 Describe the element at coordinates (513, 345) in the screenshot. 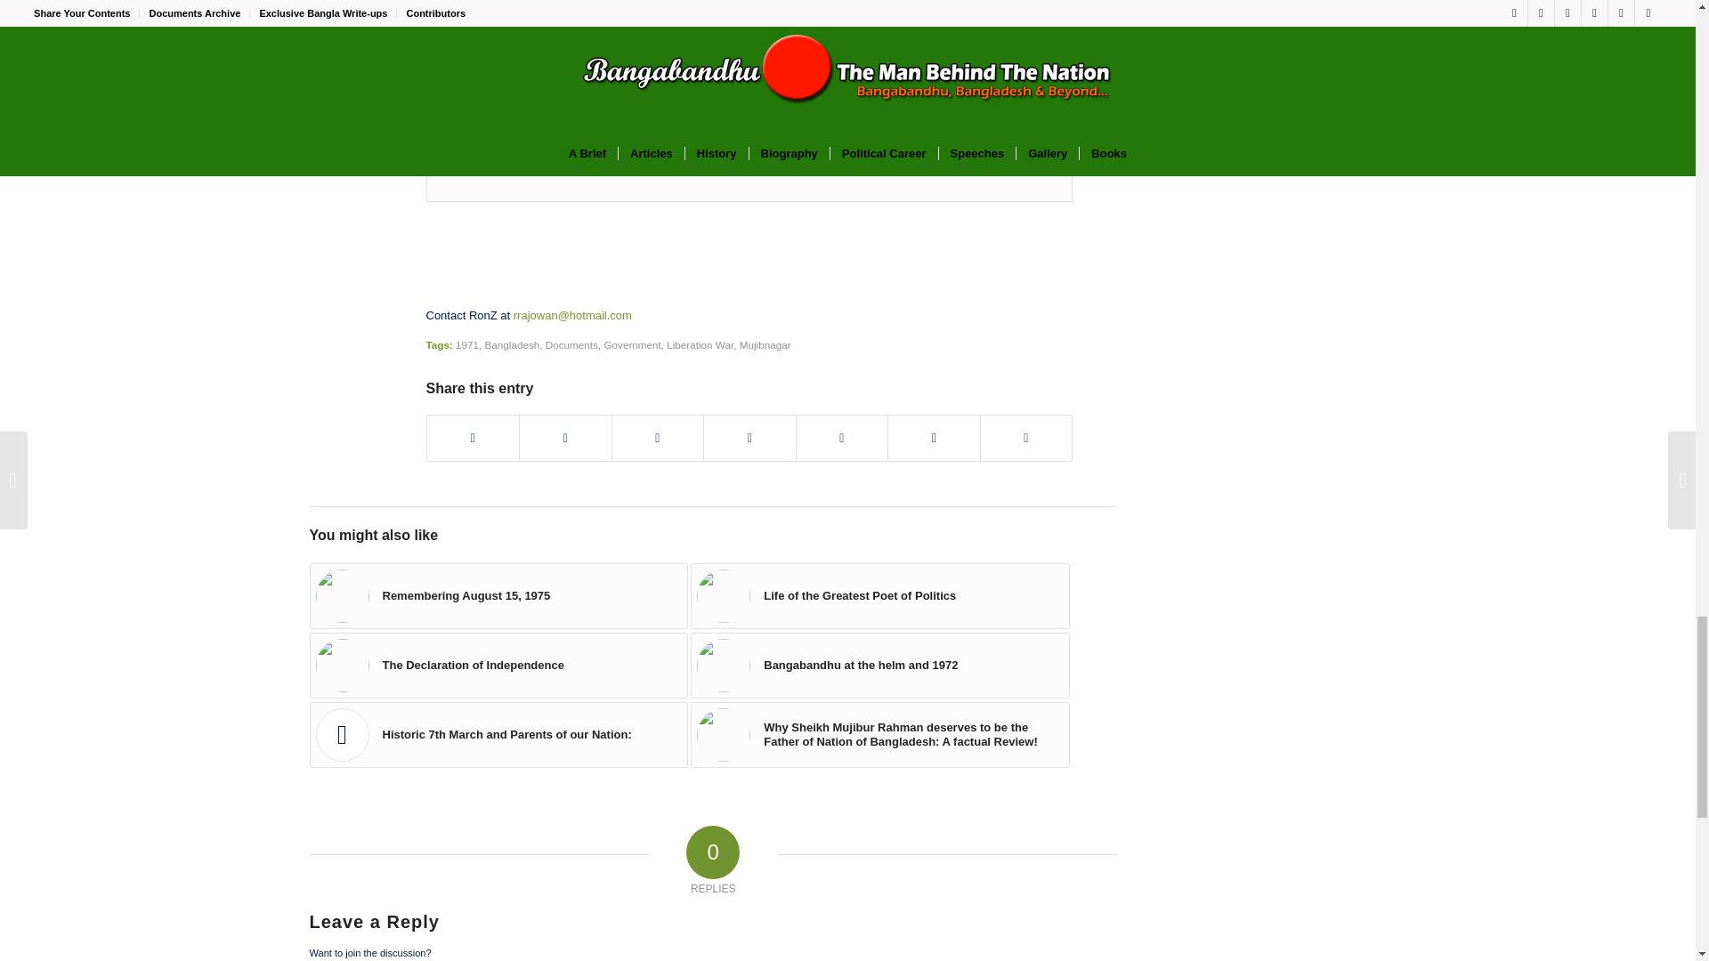

I see `Bangladesh` at that location.